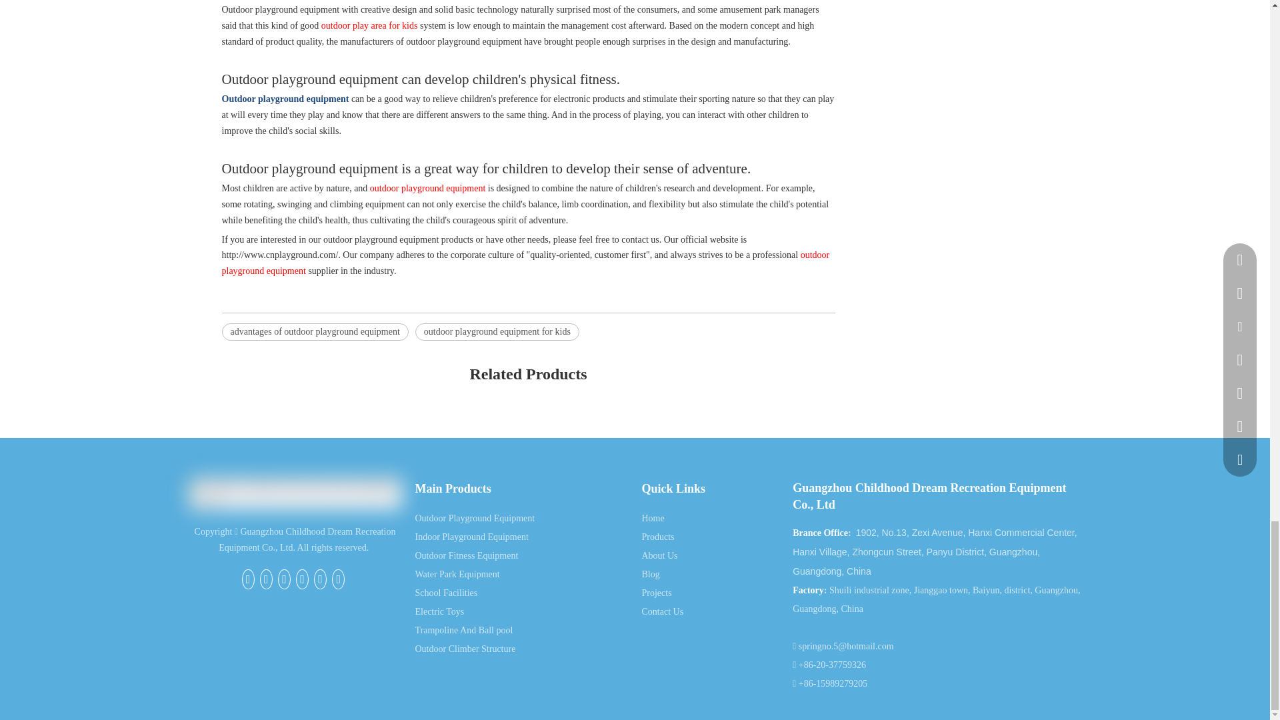 This screenshot has height=720, width=1280. Describe the element at coordinates (471, 537) in the screenshot. I see `Indoor Playground Equipment` at that location.